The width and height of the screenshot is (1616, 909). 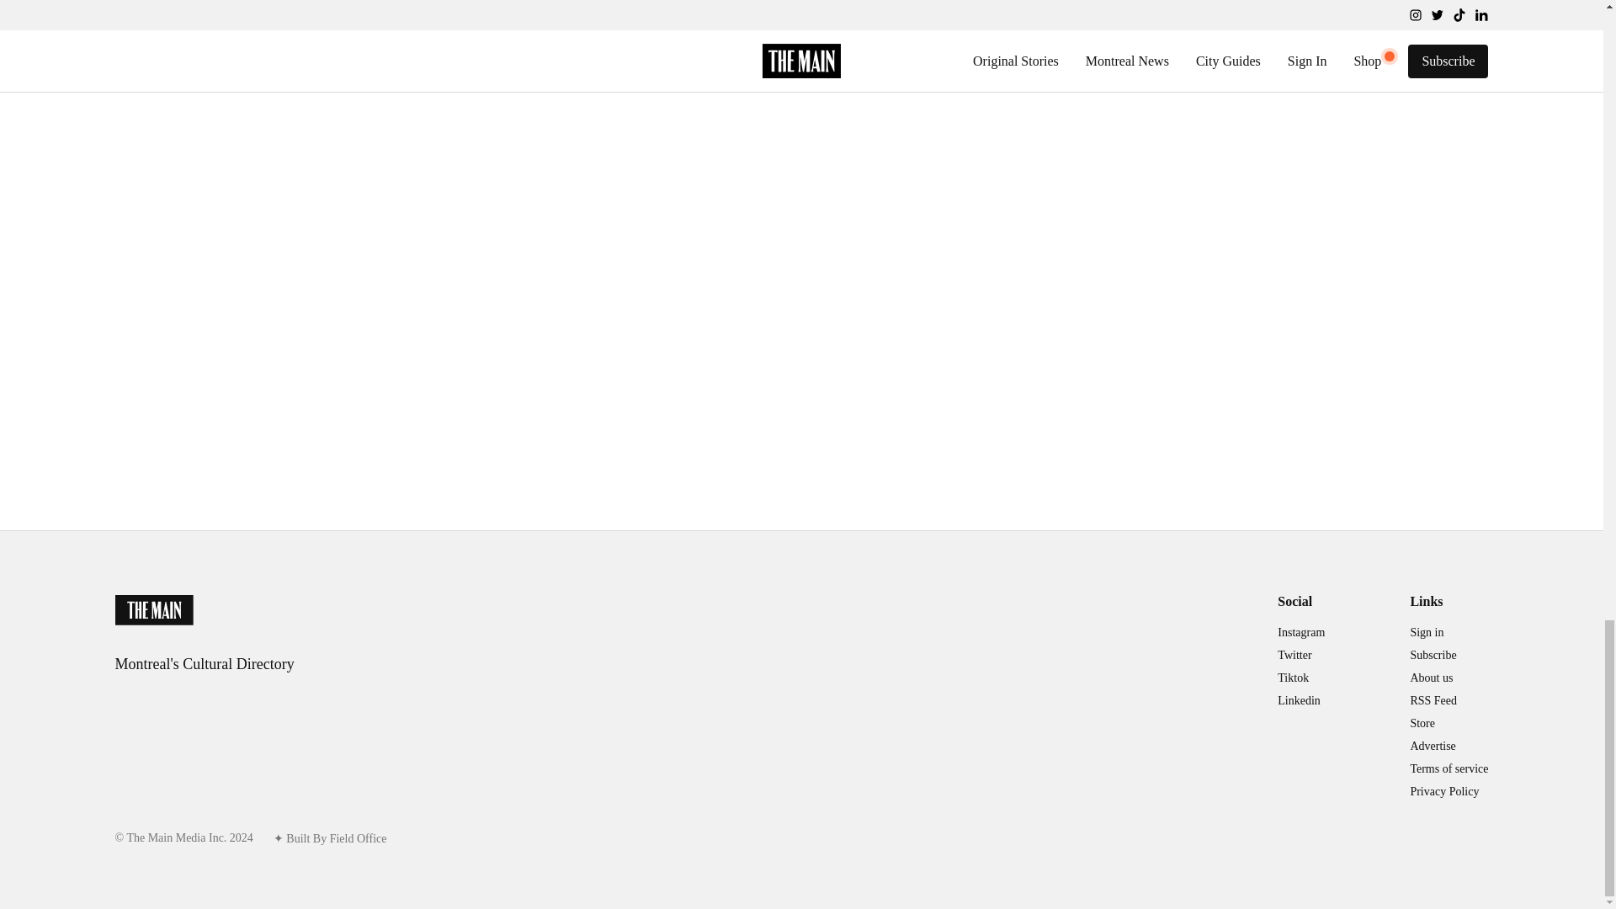 I want to click on Subscribe, so click(x=1433, y=656).